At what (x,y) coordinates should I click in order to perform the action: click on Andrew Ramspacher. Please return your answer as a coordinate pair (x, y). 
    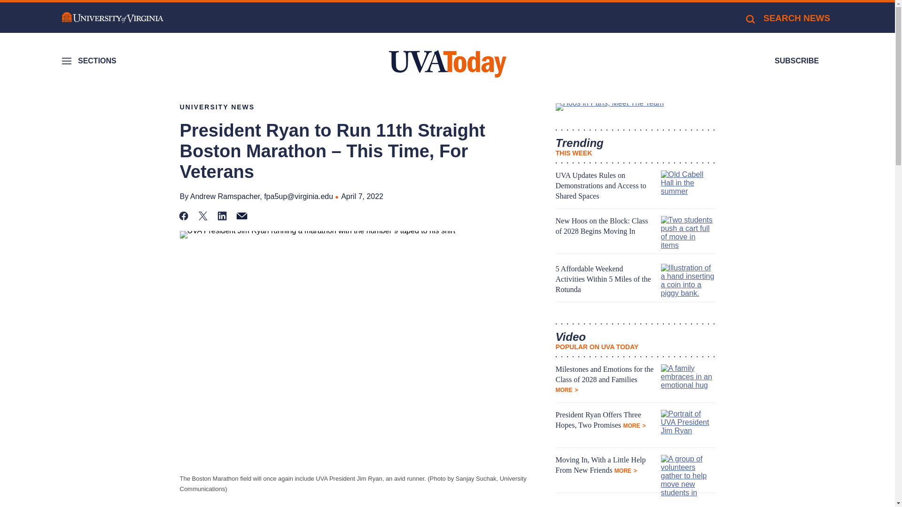
    Looking at the image, I should click on (225, 196).